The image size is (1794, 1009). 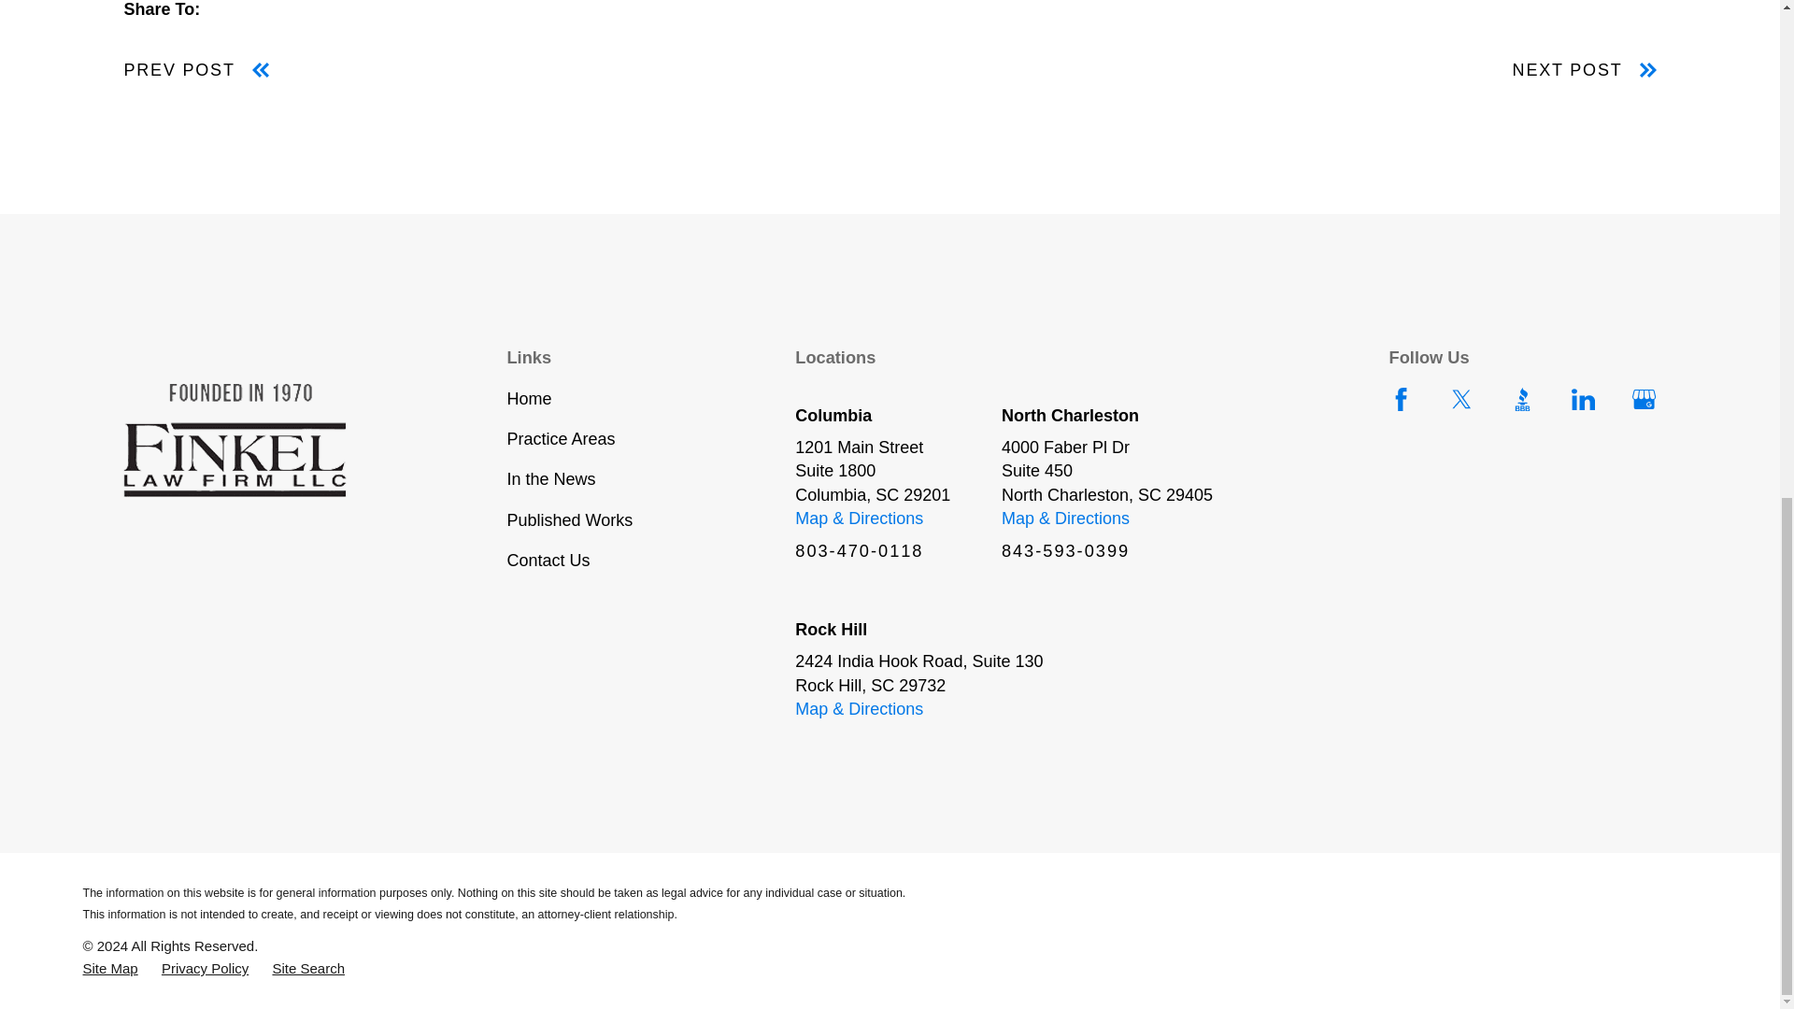 I want to click on Twitter, so click(x=1461, y=398).